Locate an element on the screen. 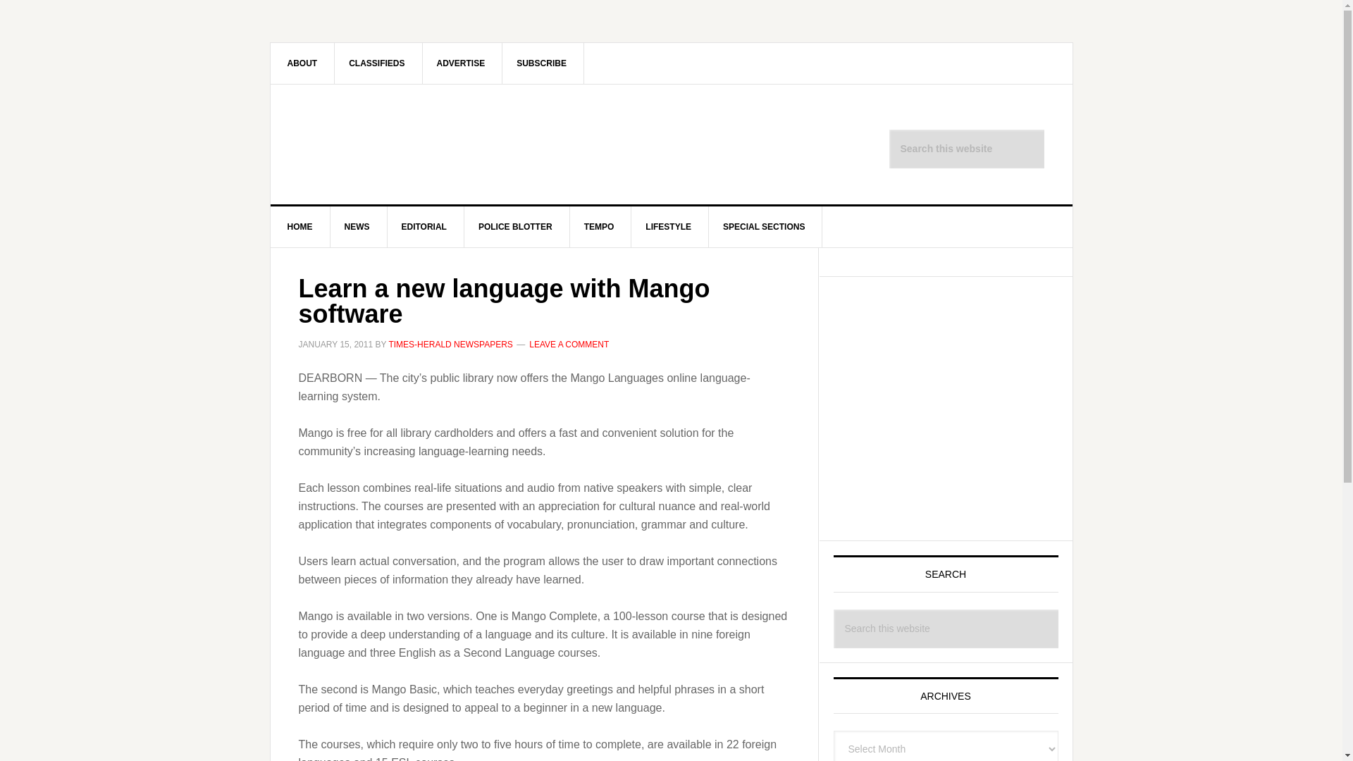 The width and height of the screenshot is (1353, 761). TIMES-HERALD NEWSPAPERS is located at coordinates (450, 344).